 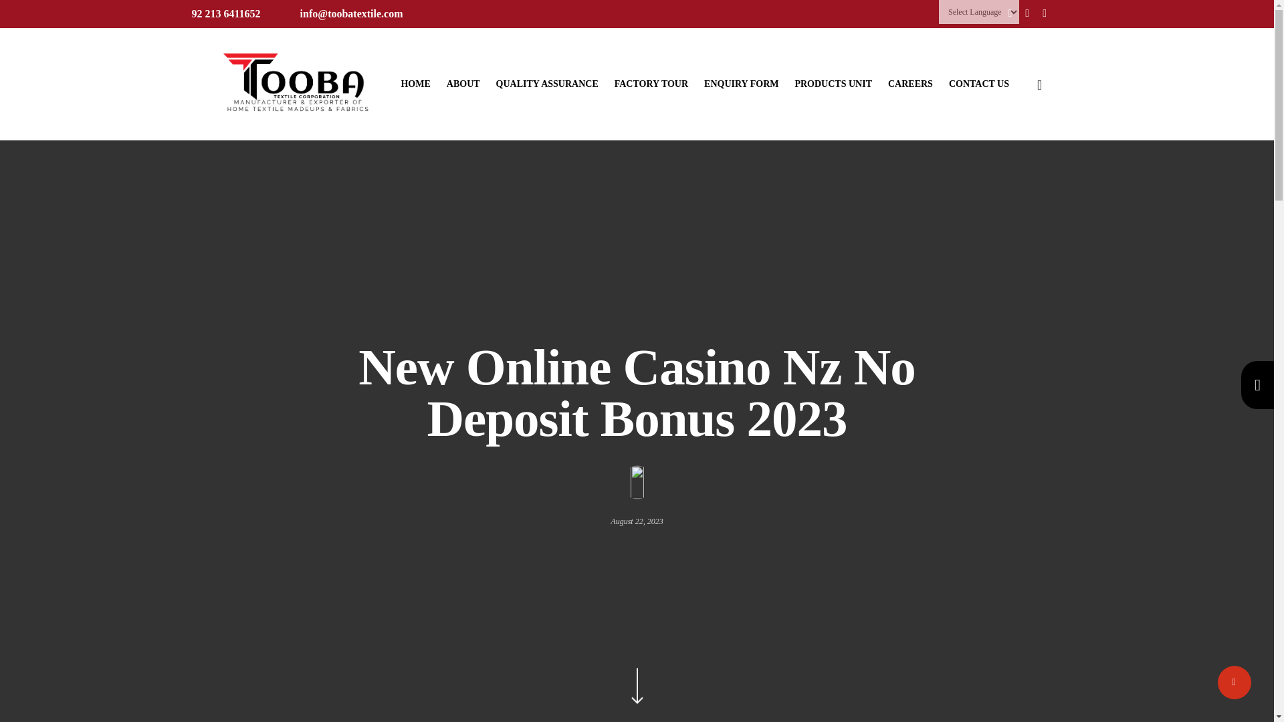 I want to click on CONTACT US, so click(x=979, y=84).